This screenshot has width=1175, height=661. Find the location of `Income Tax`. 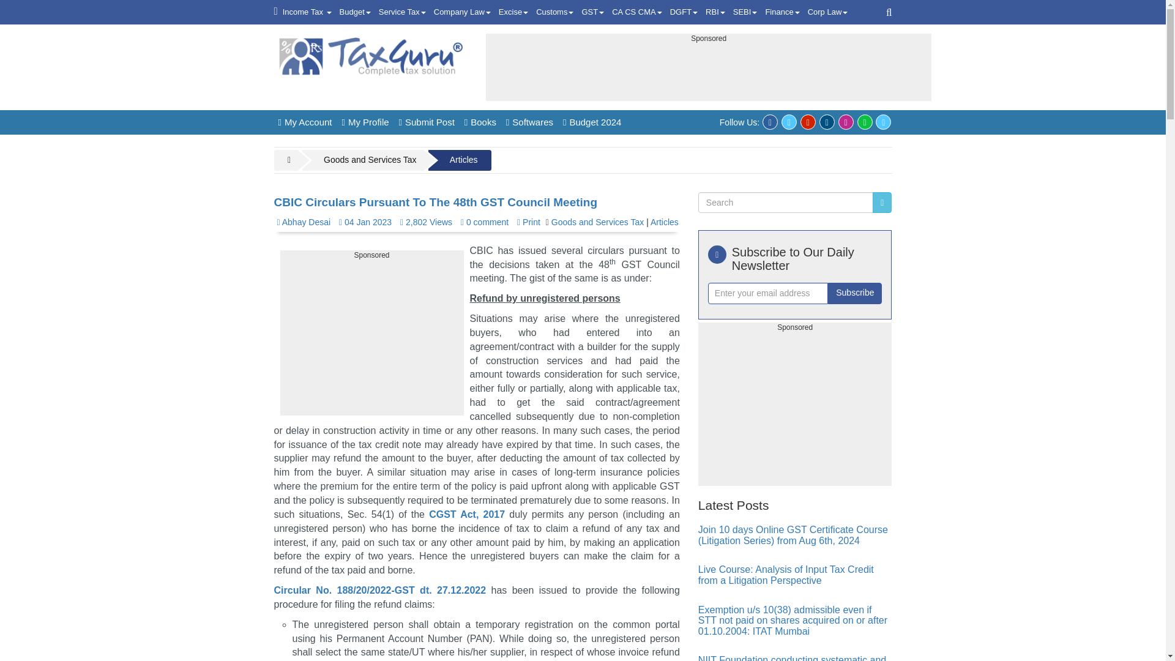

Income Tax is located at coordinates (307, 12).